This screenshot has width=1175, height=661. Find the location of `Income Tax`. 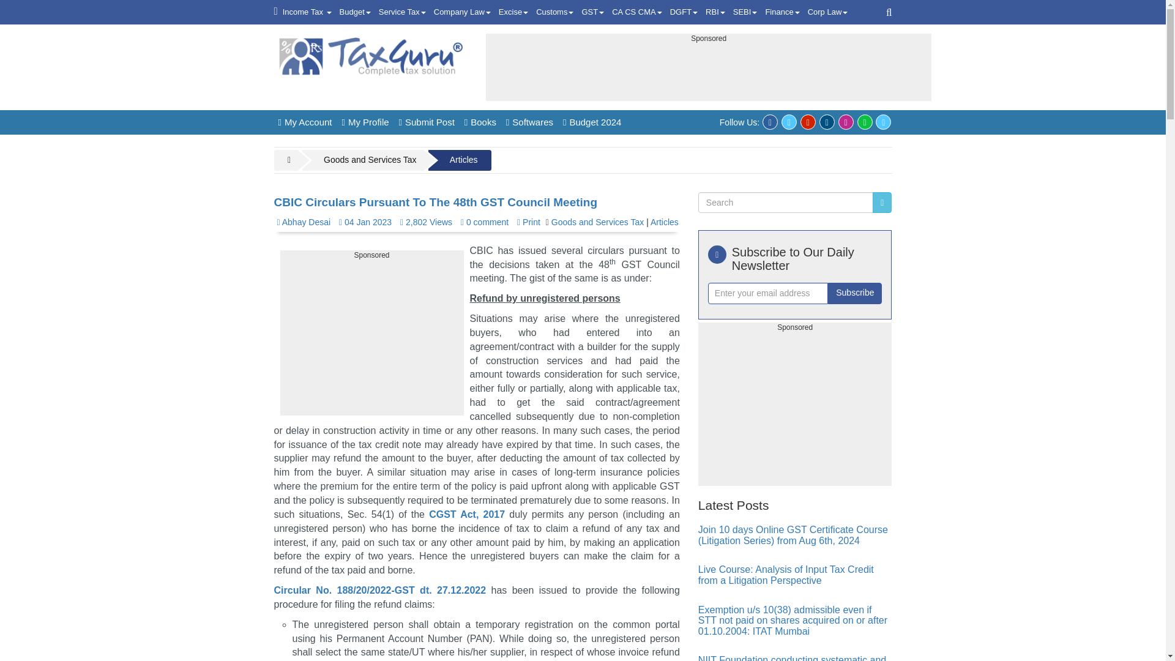

Income Tax is located at coordinates (307, 12).